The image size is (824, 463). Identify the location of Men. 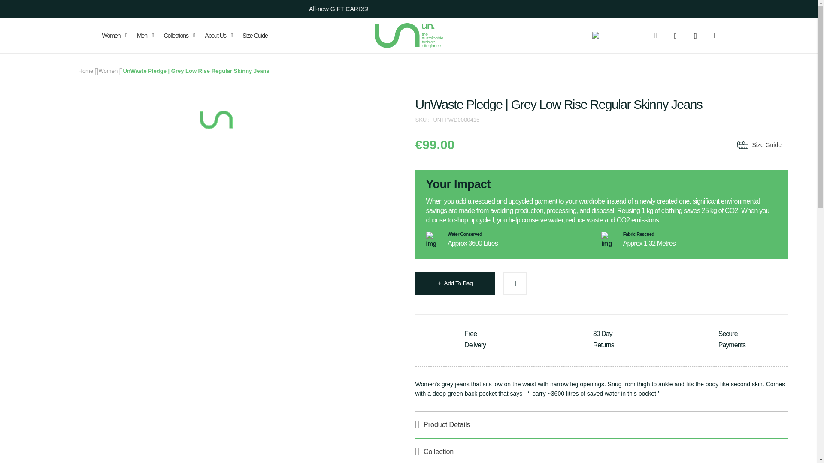
(145, 36).